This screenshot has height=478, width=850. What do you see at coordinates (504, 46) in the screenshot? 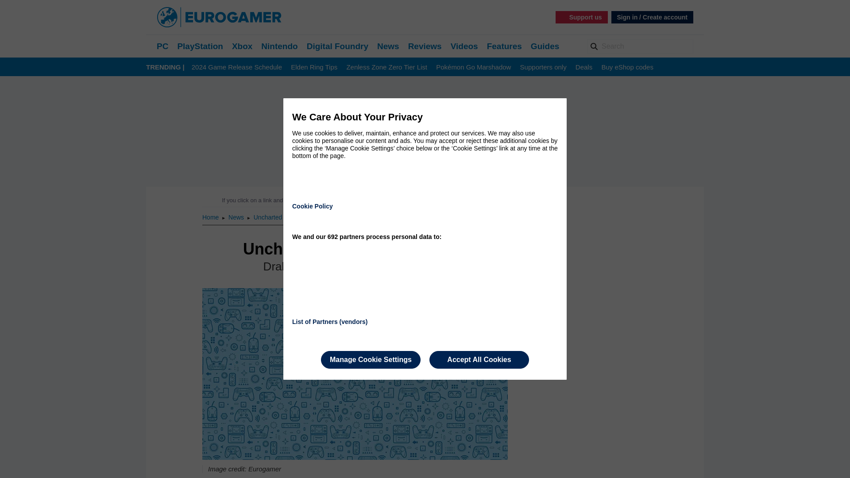
I see `Features` at bounding box center [504, 46].